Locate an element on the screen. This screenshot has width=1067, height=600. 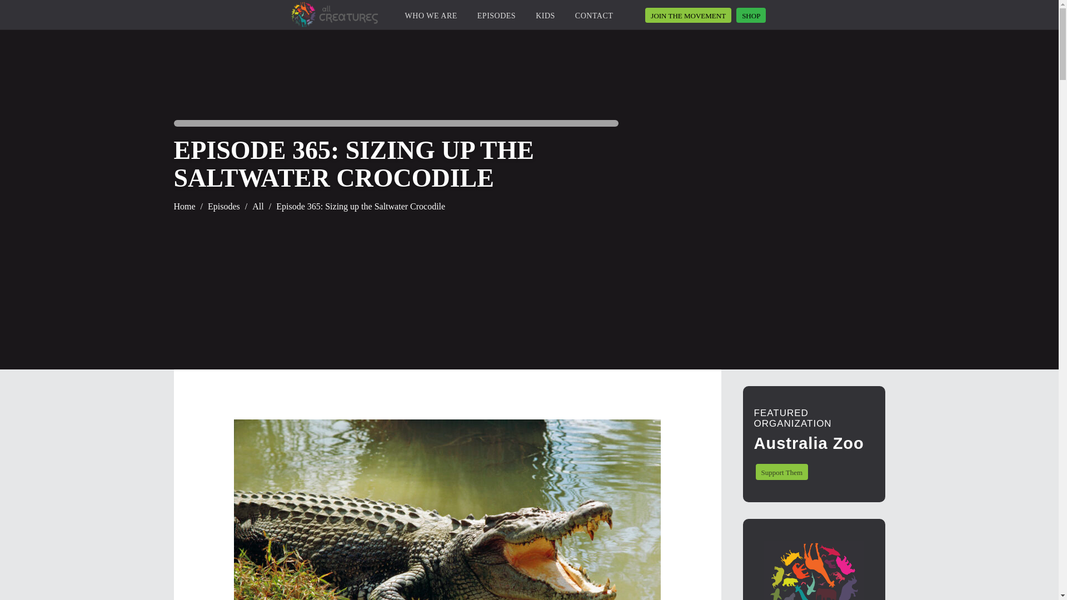
All is located at coordinates (258, 207).